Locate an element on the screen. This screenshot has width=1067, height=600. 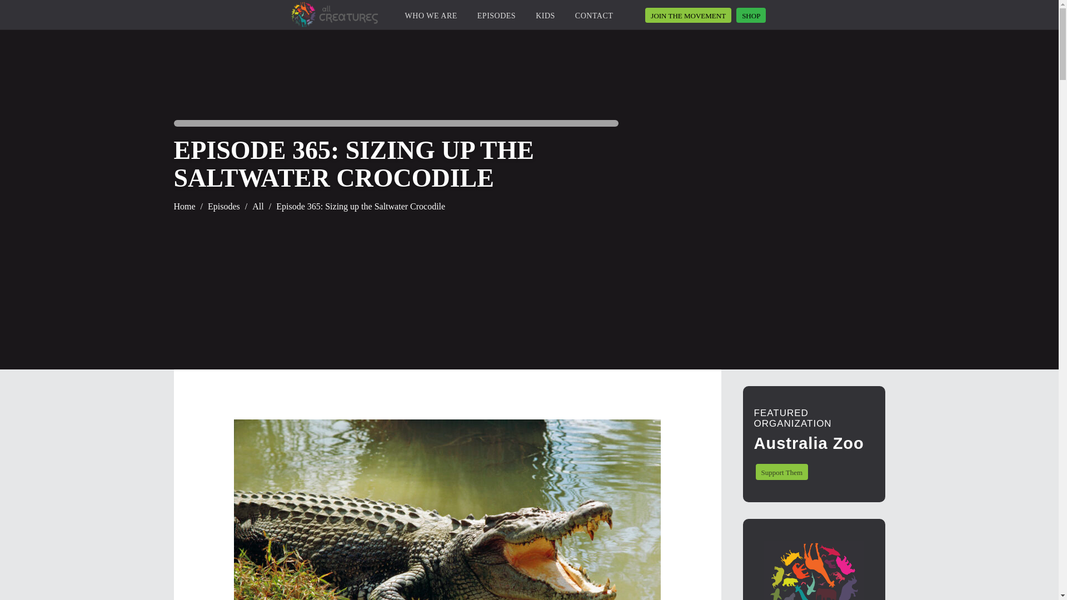
All is located at coordinates (258, 207).